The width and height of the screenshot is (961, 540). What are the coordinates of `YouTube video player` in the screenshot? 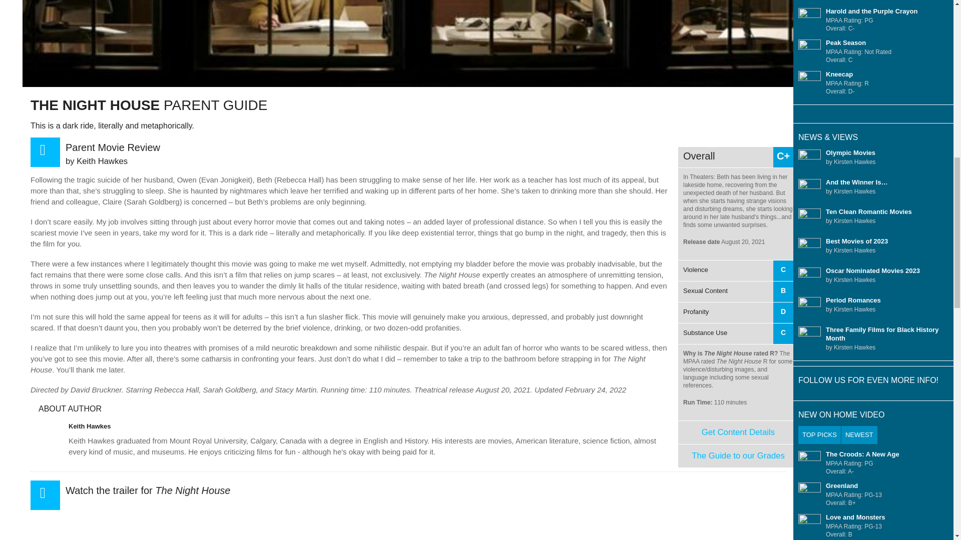 It's located at (738, 455).